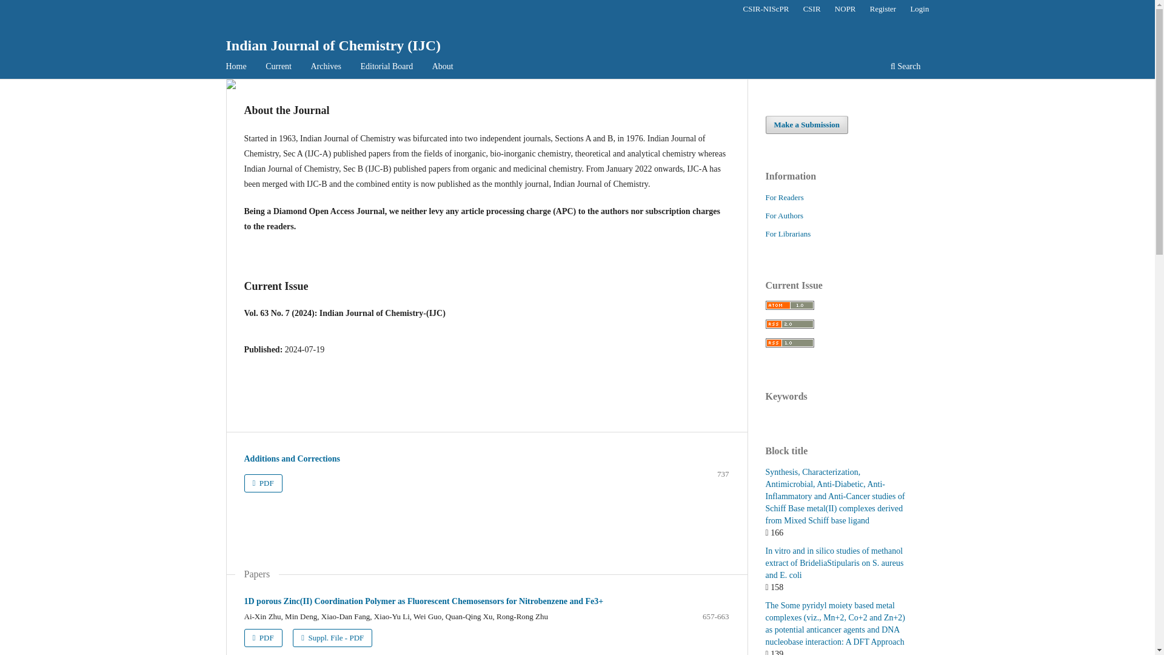 The image size is (1164, 655). I want to click on Home, so click(236, 68).